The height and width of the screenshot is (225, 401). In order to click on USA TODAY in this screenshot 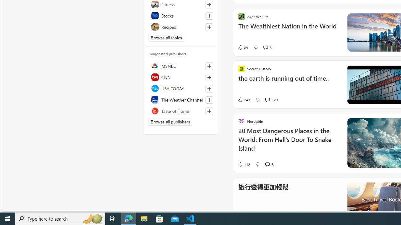, I will do `click(181, 88)`.